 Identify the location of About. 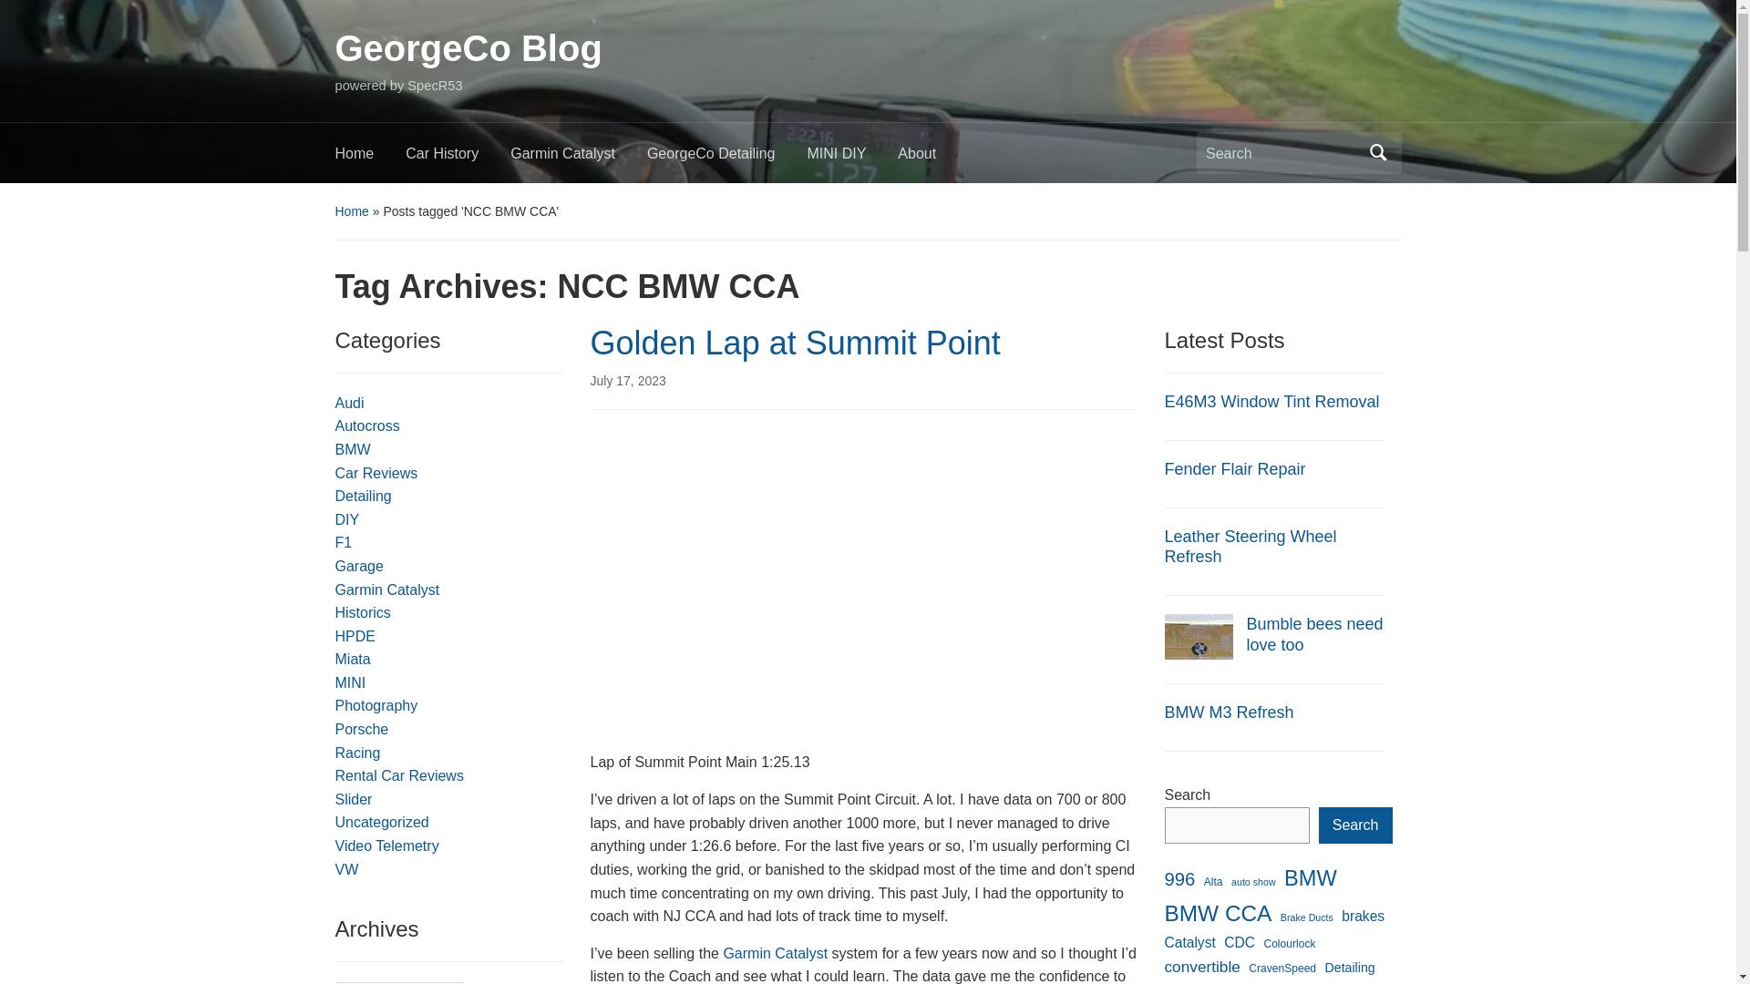
(932, 159).